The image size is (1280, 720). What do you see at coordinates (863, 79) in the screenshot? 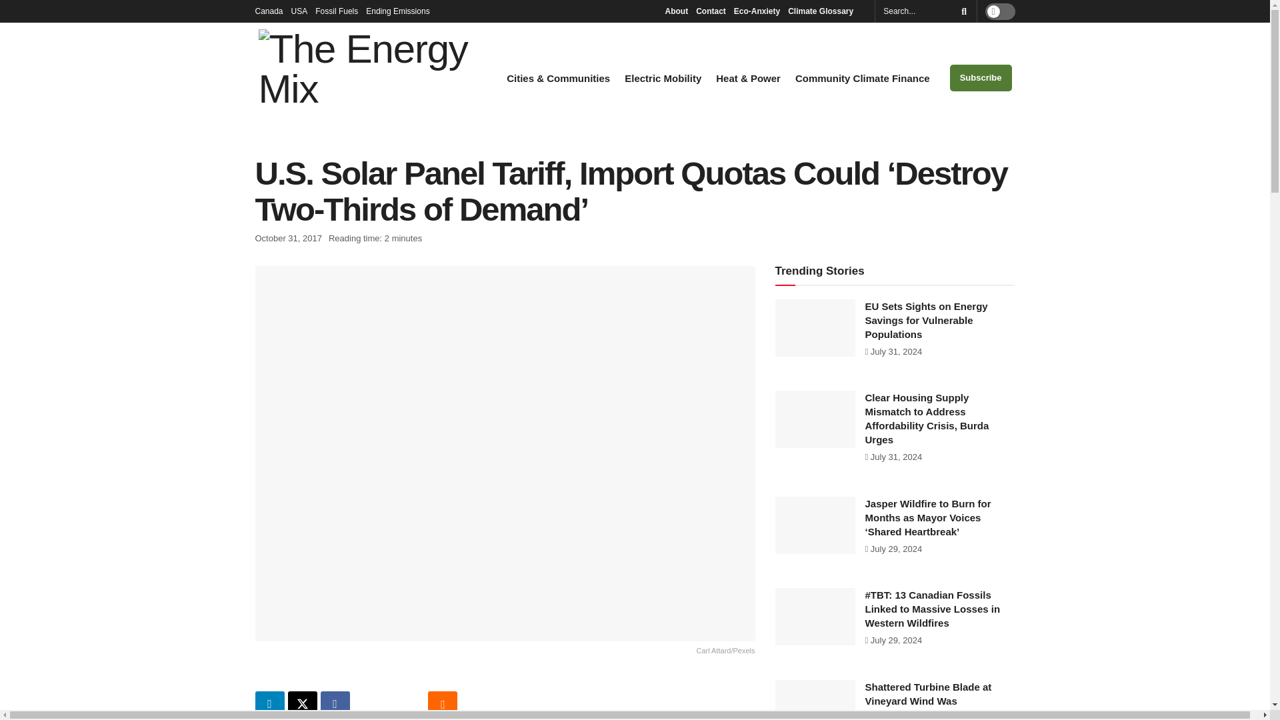
I see `Community Climate Finance` at bounding box center [863, 79].